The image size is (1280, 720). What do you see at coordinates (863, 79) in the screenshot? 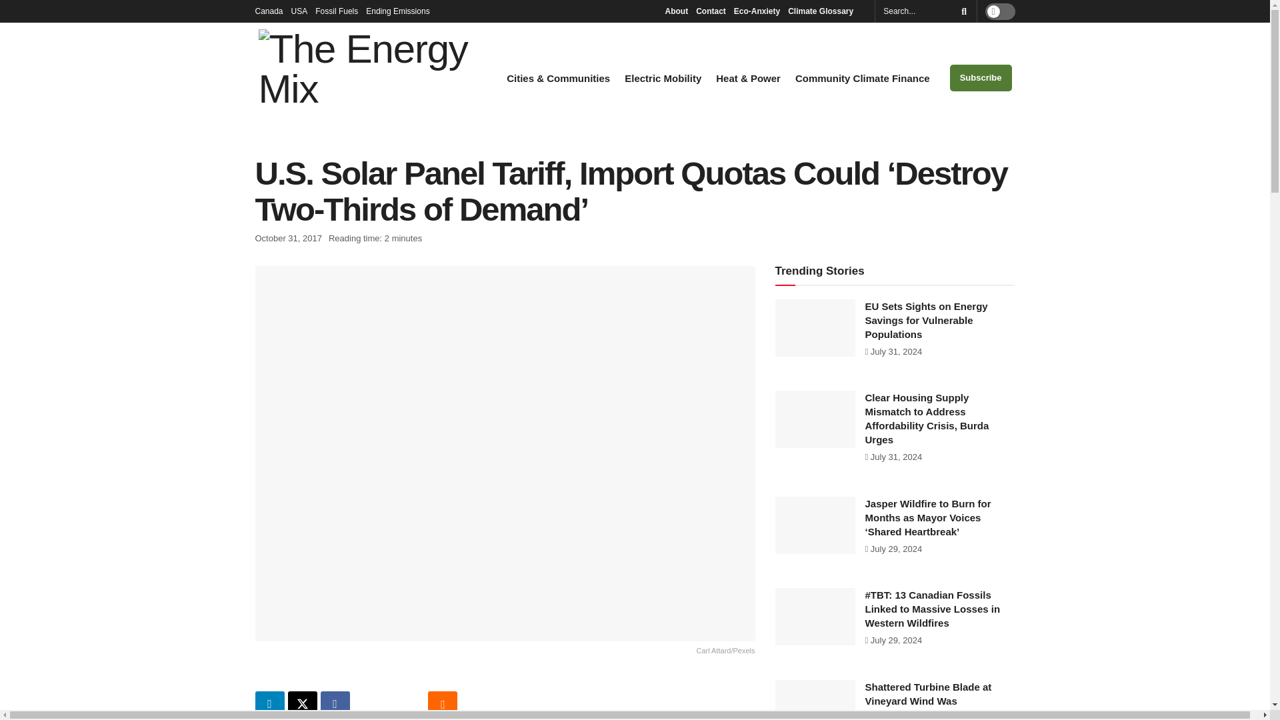
I see `Community Climate Finance` at bounding box center [863, 79].